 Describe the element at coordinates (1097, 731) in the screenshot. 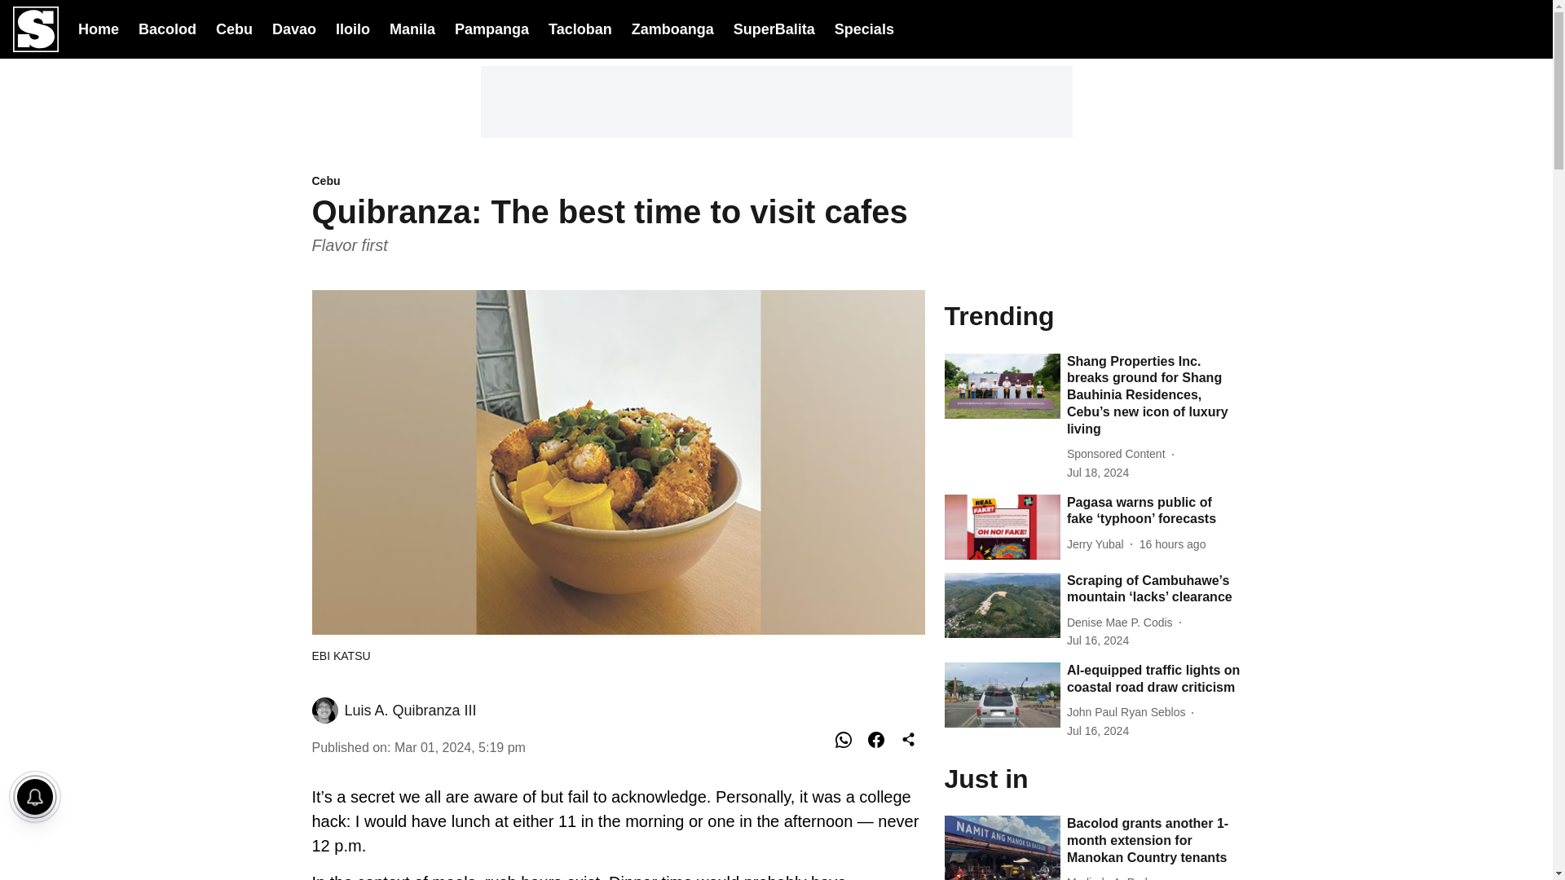

I see `2024-07-16 14:12` at that location.